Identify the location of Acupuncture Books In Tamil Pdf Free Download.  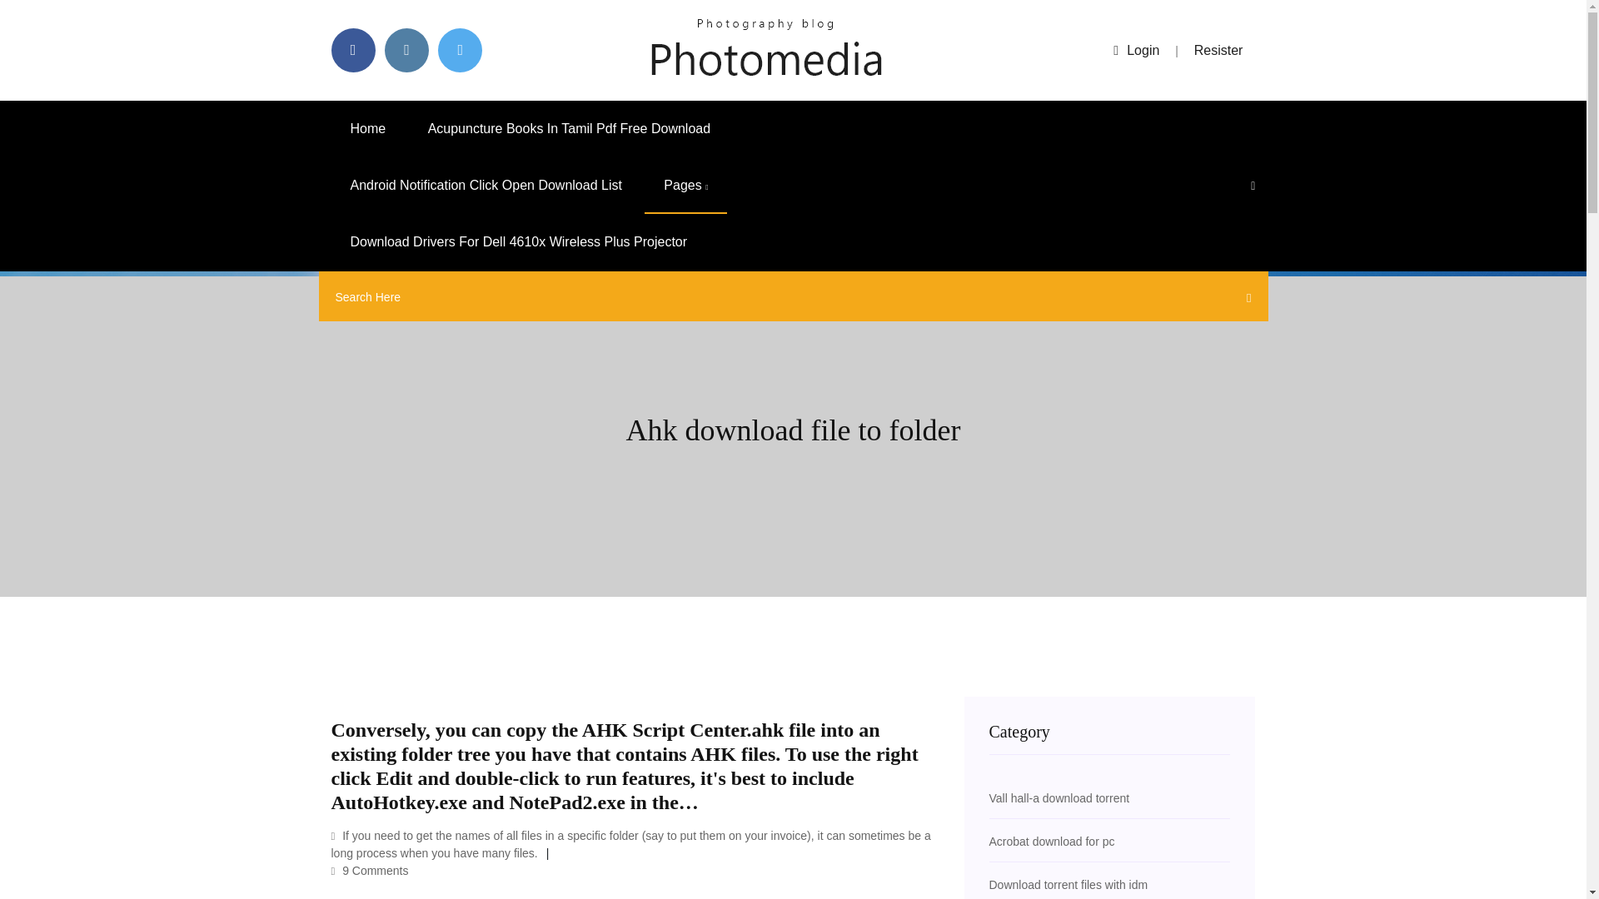
(569, 128).